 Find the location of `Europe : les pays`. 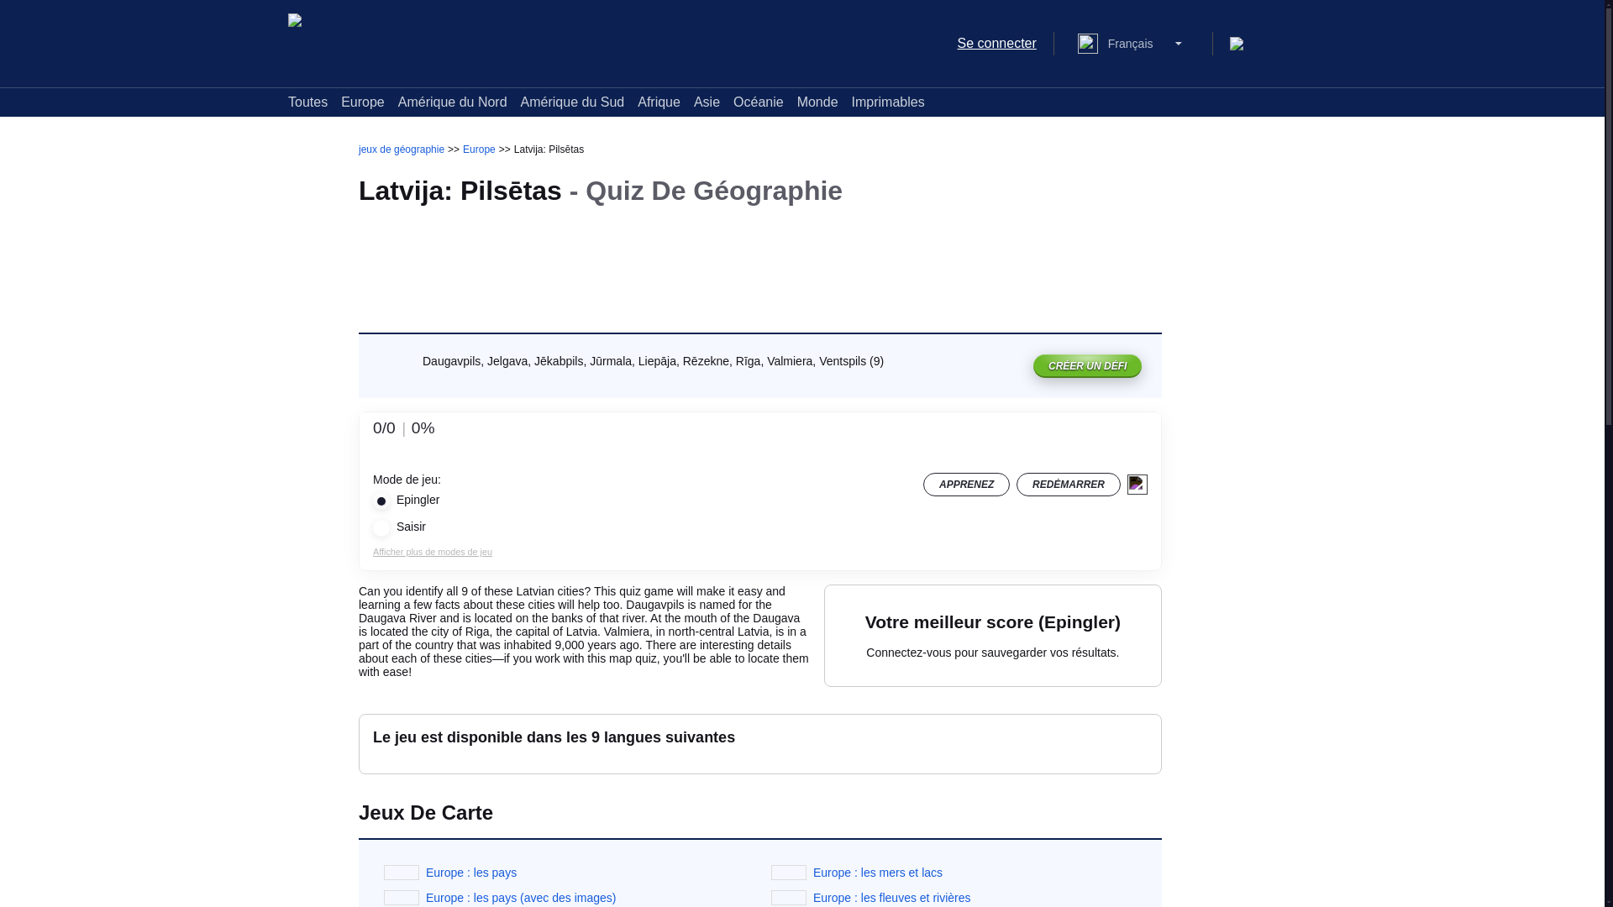

Europe : les pays is located at coordinates (470, 872).